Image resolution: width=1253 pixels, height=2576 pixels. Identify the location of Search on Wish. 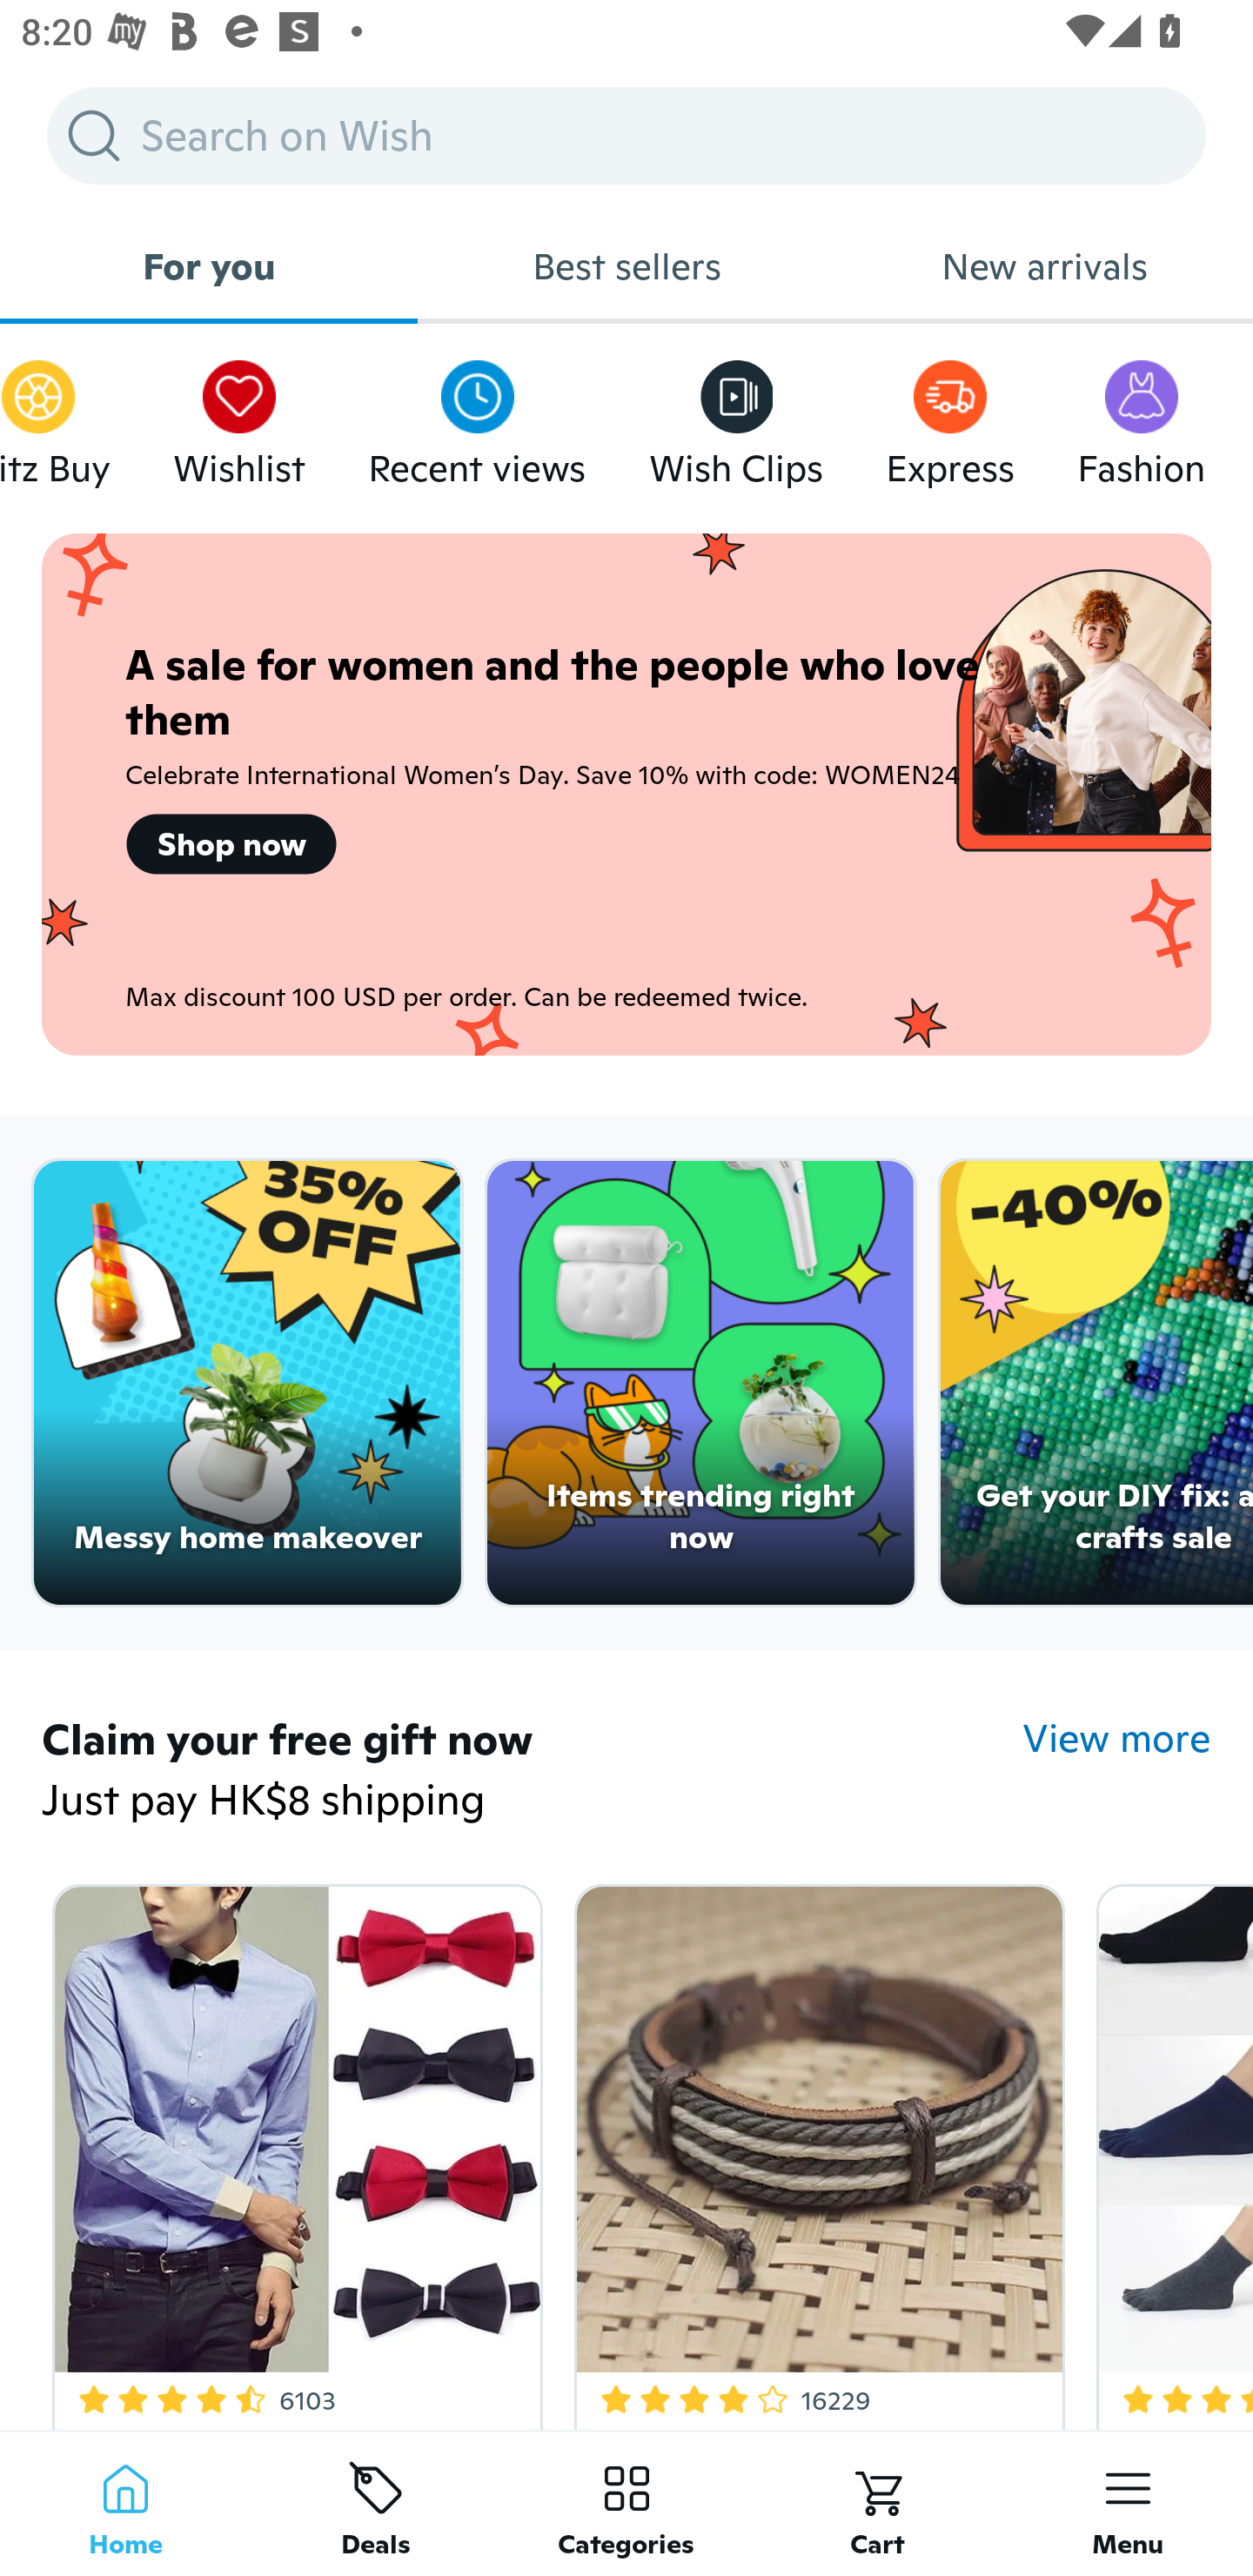
(626, 135).